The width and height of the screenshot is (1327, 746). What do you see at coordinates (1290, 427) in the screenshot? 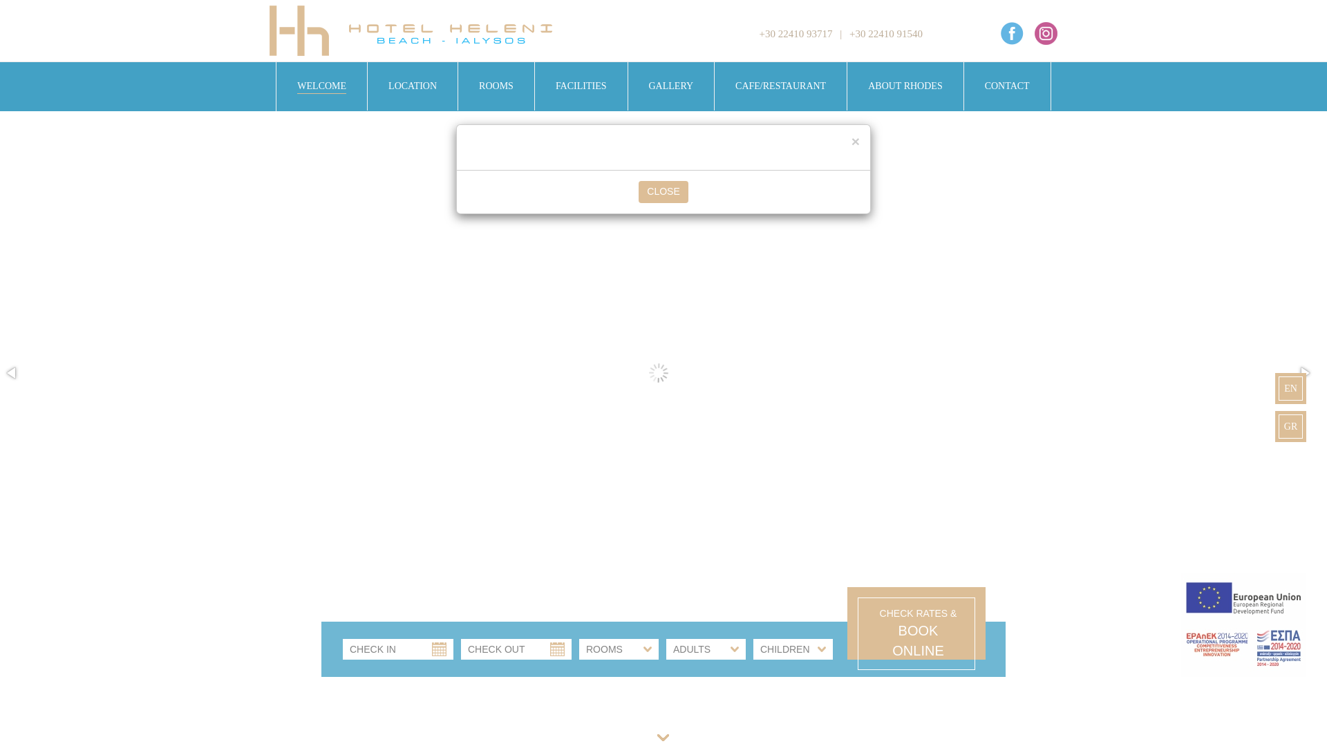
I see `GR` at bounding box center [1290, 427].